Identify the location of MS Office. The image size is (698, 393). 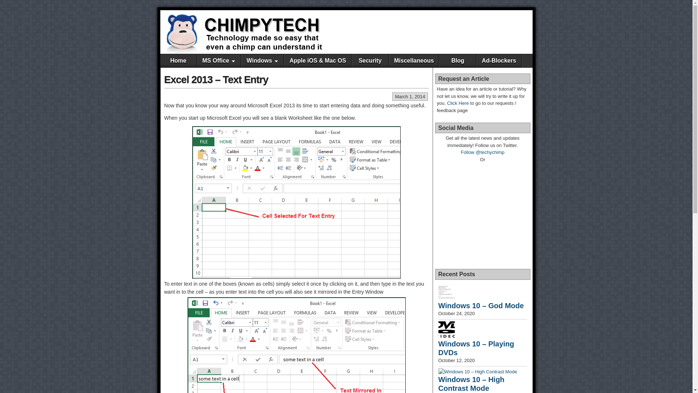
(219, 60).